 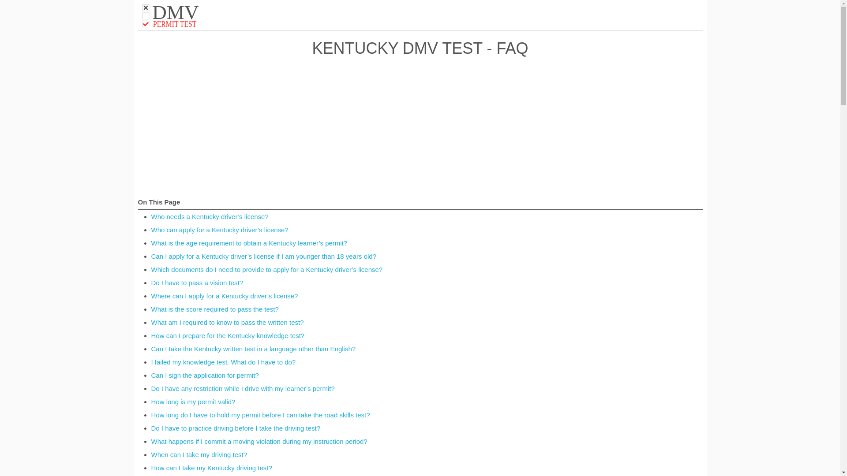 I want to click on I failed my knowledge test. What do I have to do?, so click(x=227, y=322).